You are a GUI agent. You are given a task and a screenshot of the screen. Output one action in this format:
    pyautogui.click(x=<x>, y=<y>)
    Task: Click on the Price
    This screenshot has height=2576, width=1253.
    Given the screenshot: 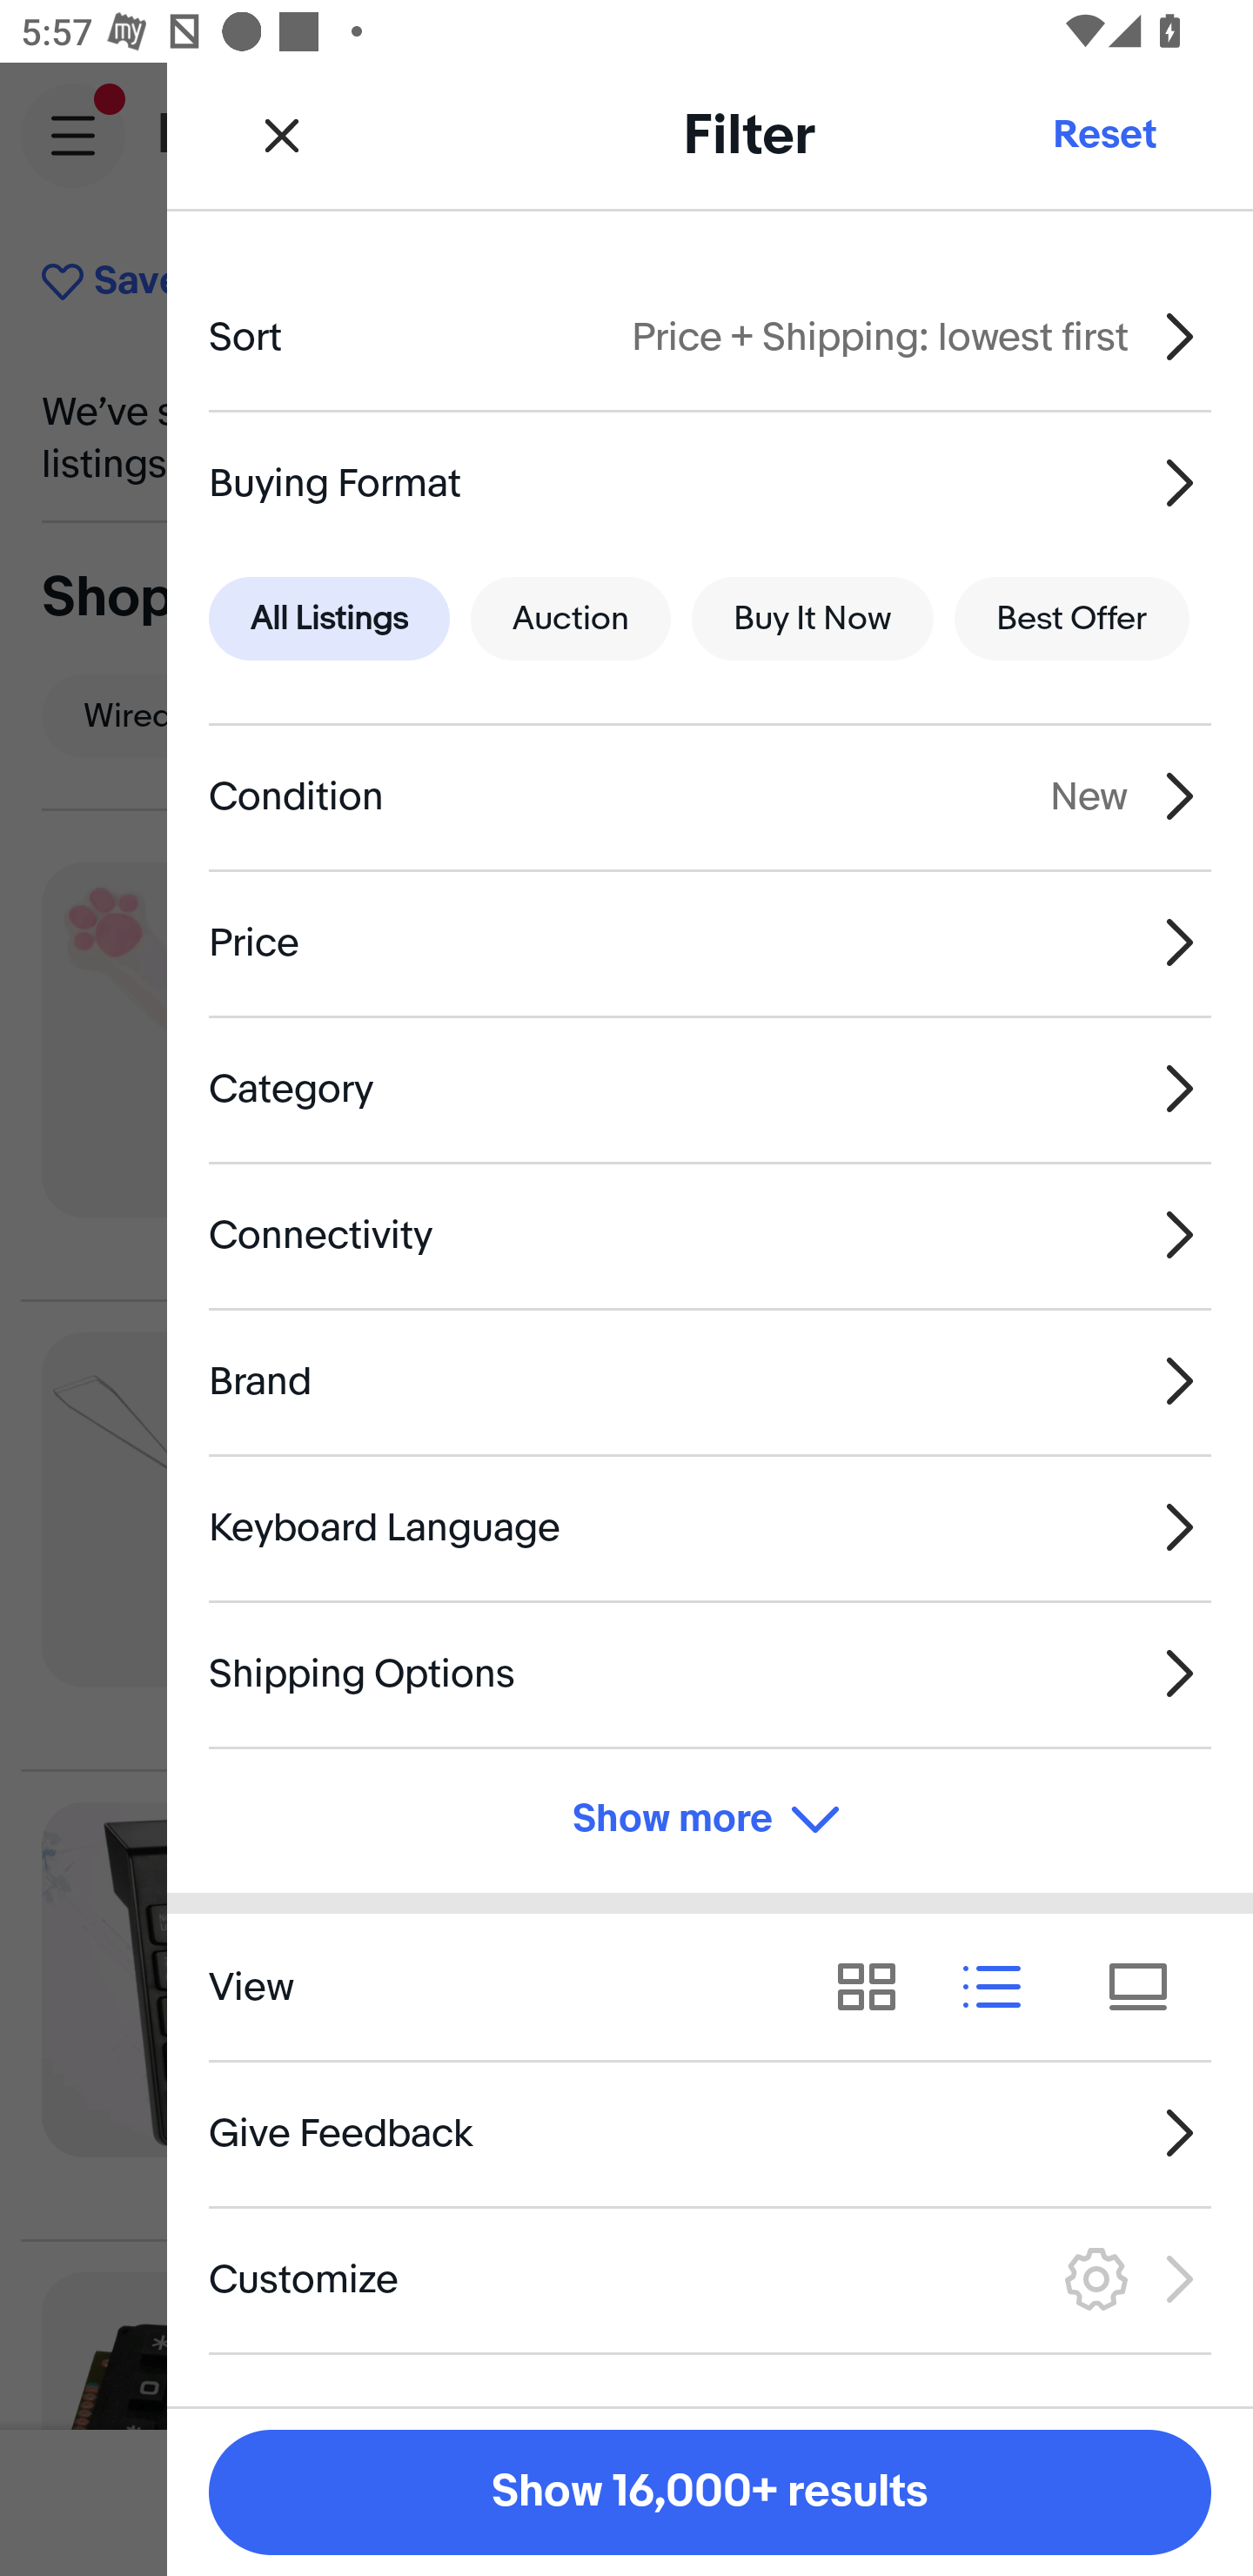 What is the action you would take?
    pyautogui.click(x=710, y=943)
    